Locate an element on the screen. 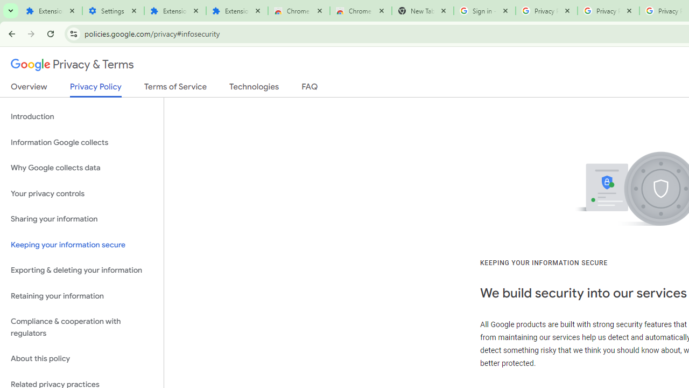  Chrome Web Store is located at coordinates (299, 11).